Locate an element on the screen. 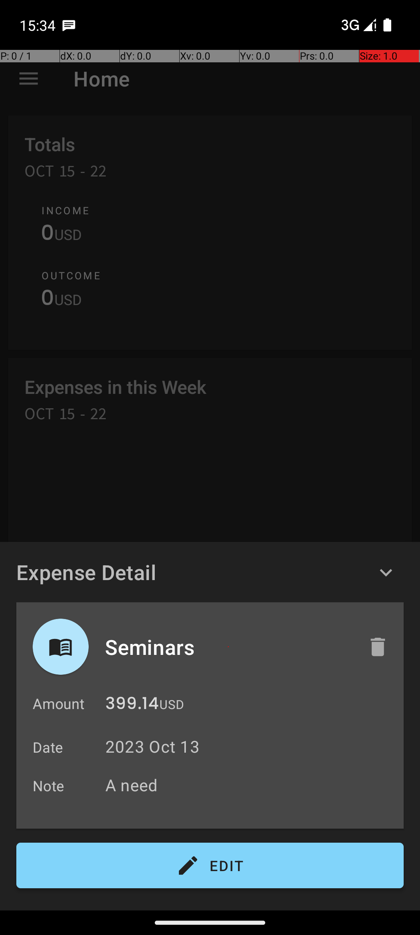  Seminars is located at coordinates (228, 647).